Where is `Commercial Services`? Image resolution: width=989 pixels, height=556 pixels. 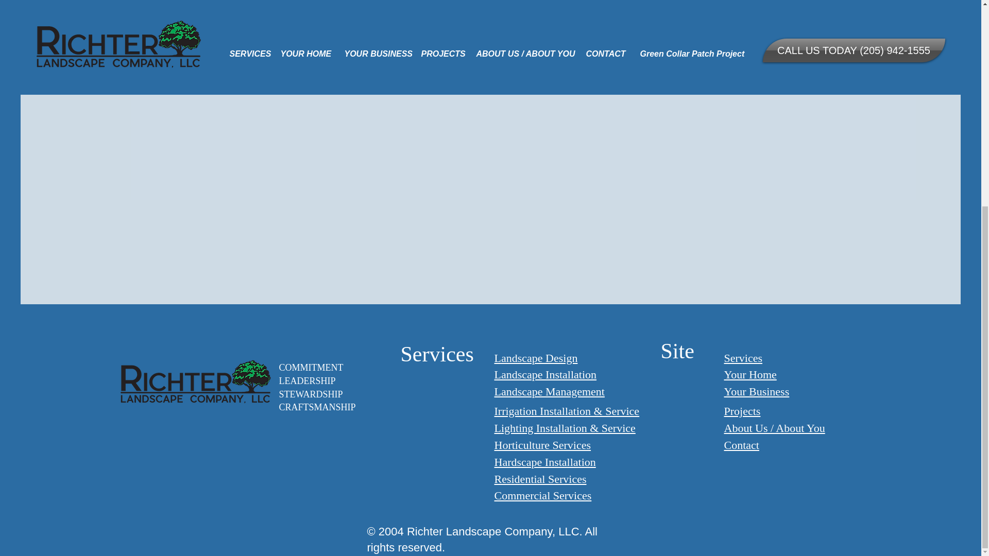 Commercial Services is located at coordinates (543, 495).